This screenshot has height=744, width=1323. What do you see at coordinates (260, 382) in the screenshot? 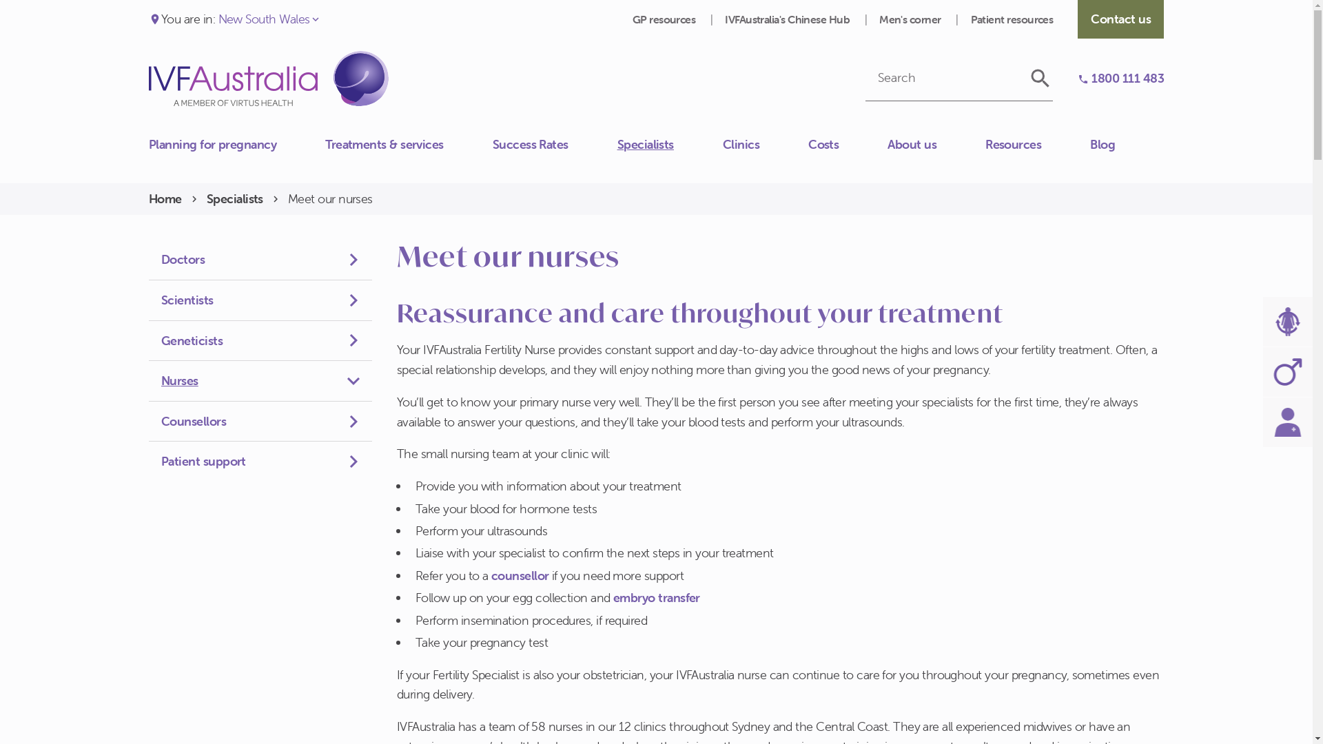
I see `Nurses` at bounding box center [260, 382].